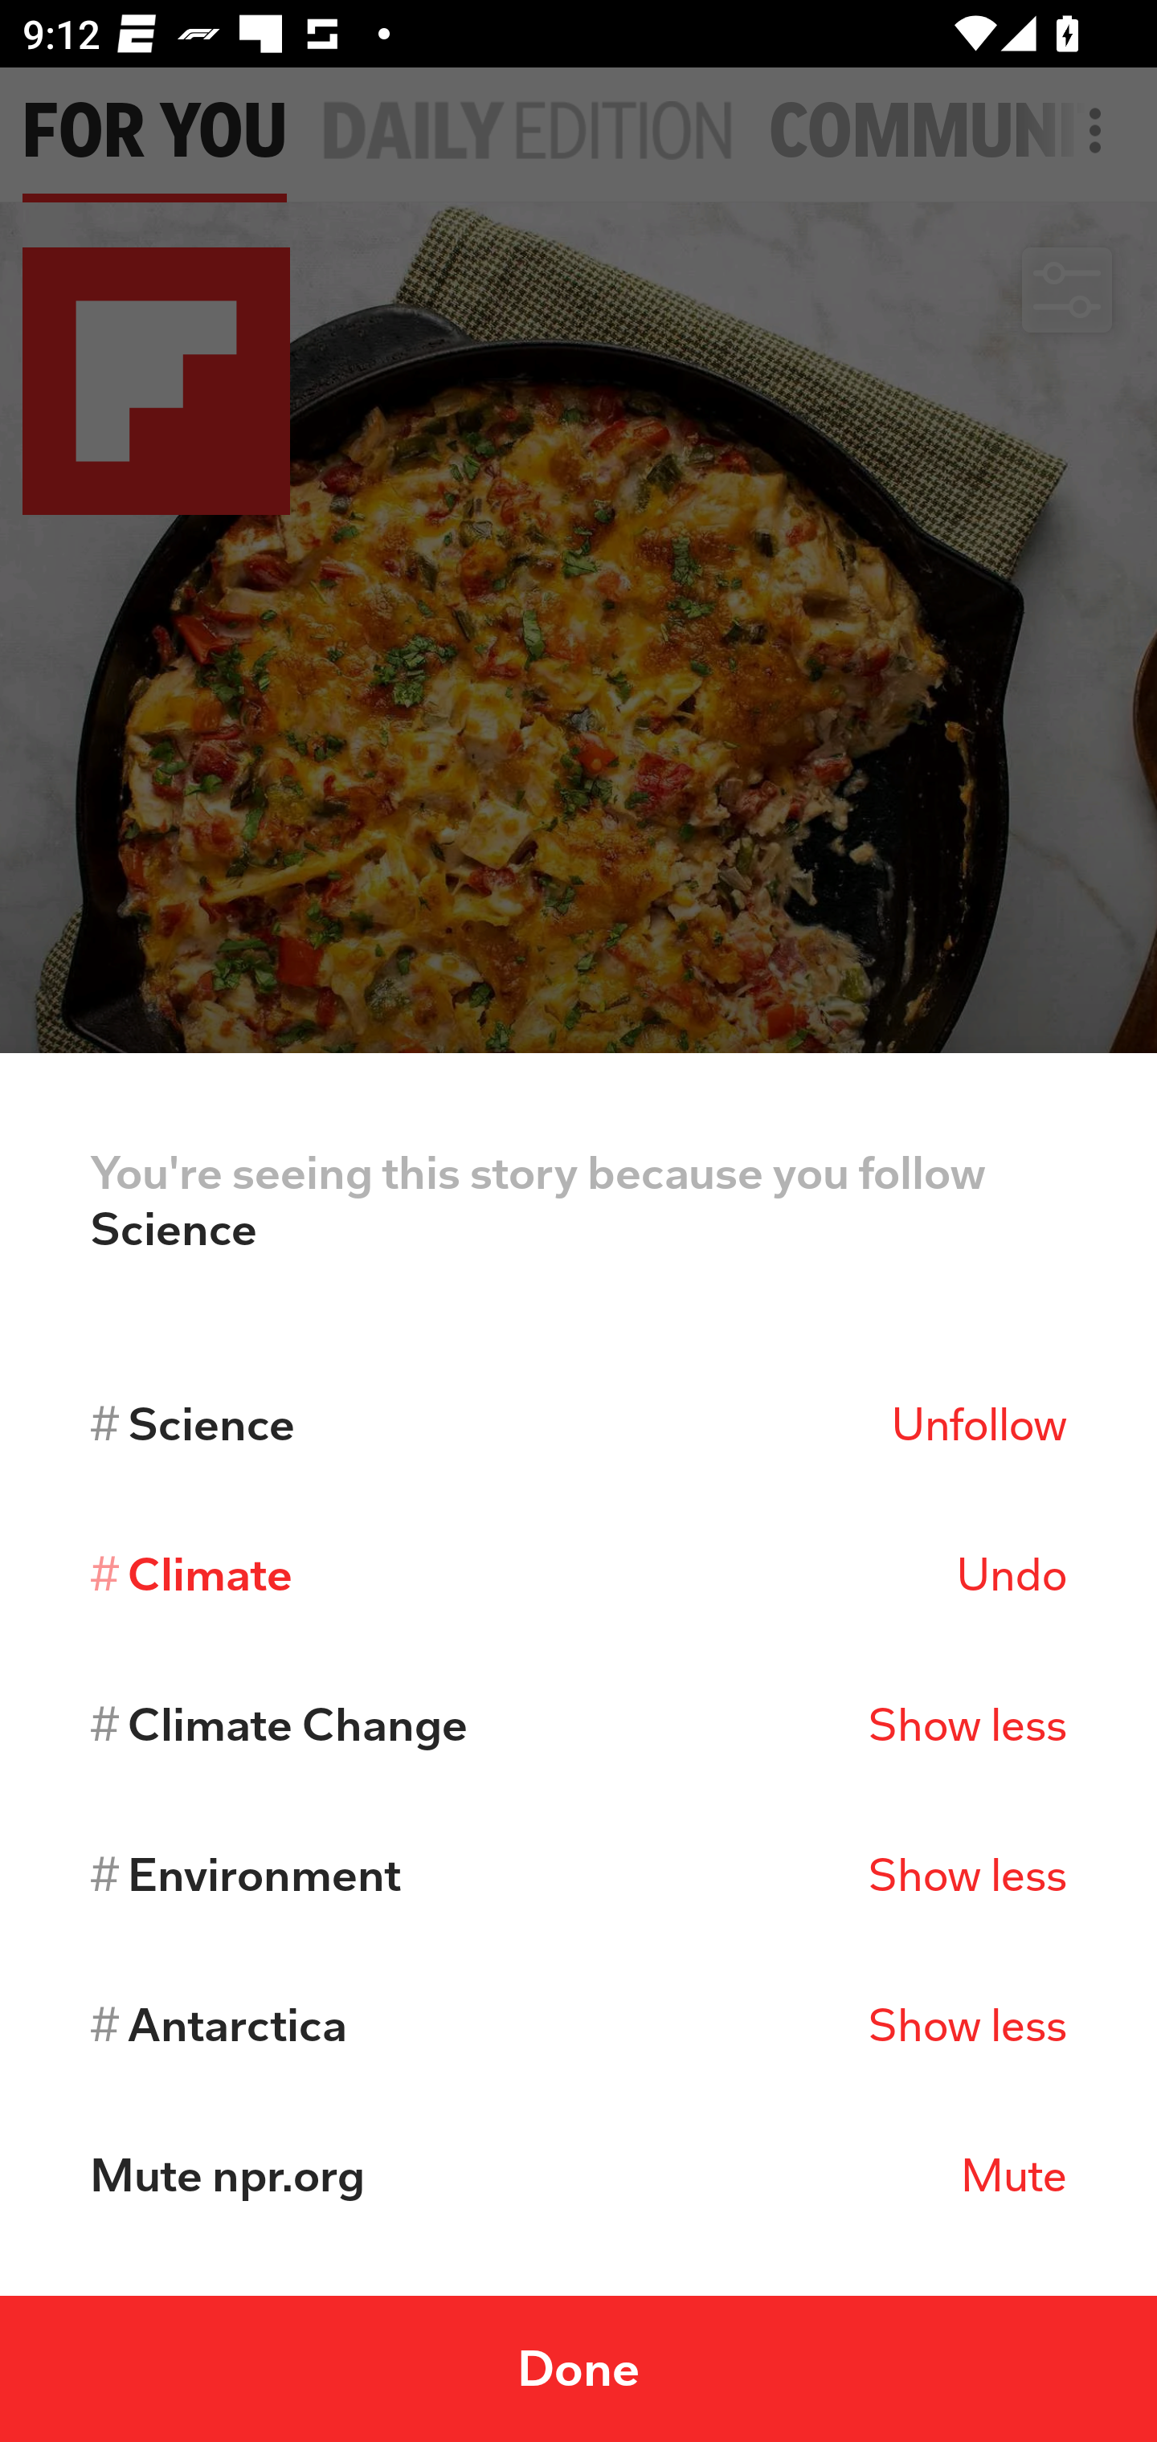 Image resolution: width=1157 pixels, height=2442 pixels. What do you see at coordinates (967, 2025) in the screenshot?
I see `Show less` at bounding box center [967, 2025].